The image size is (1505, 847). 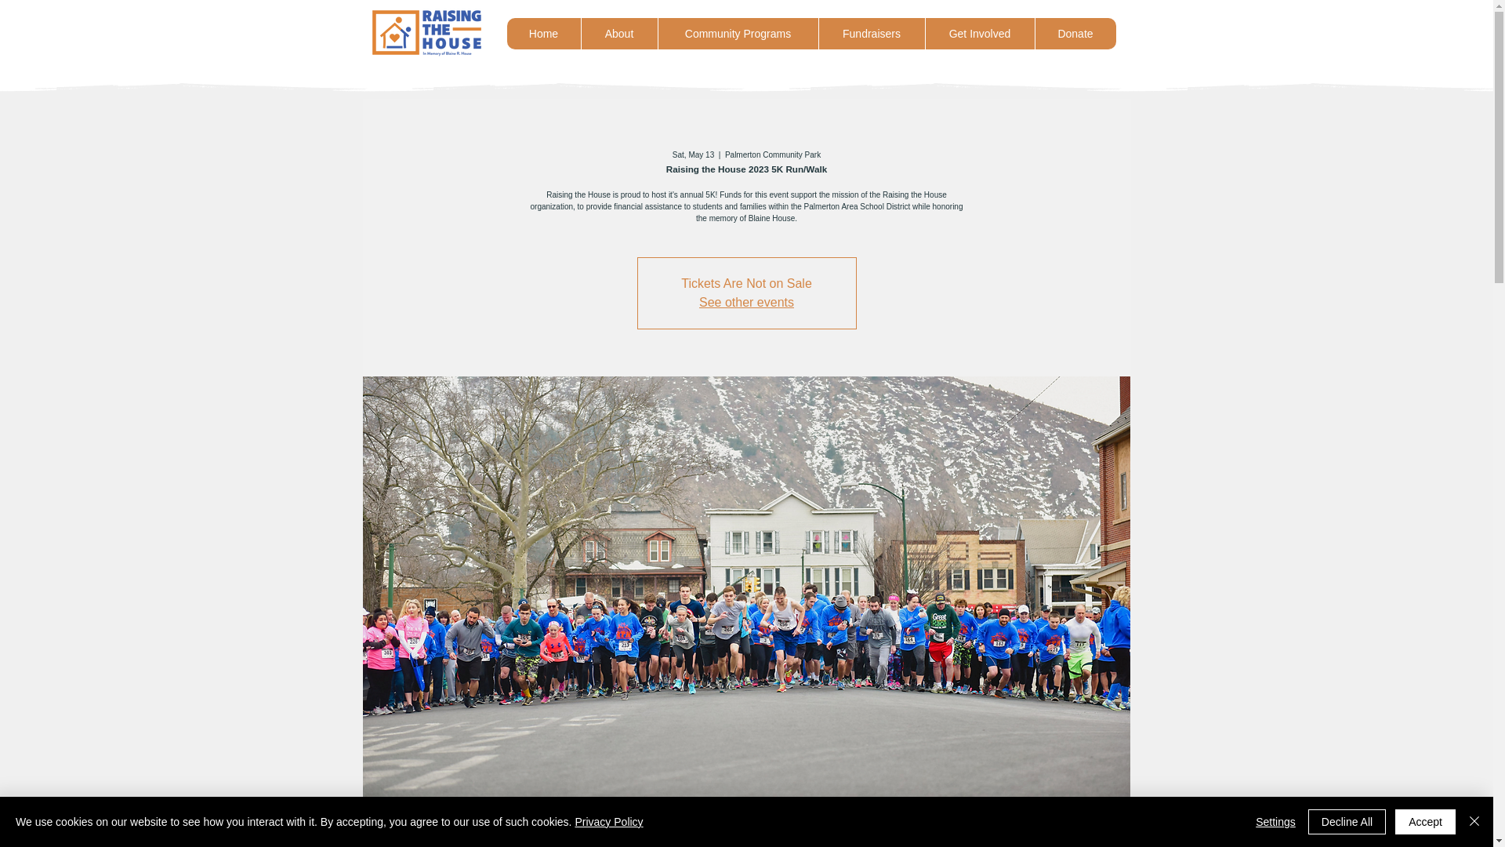 What do you see at coordinates (542, 33) in the screenshot?
I see `Home` at bounding box center [542, 33].